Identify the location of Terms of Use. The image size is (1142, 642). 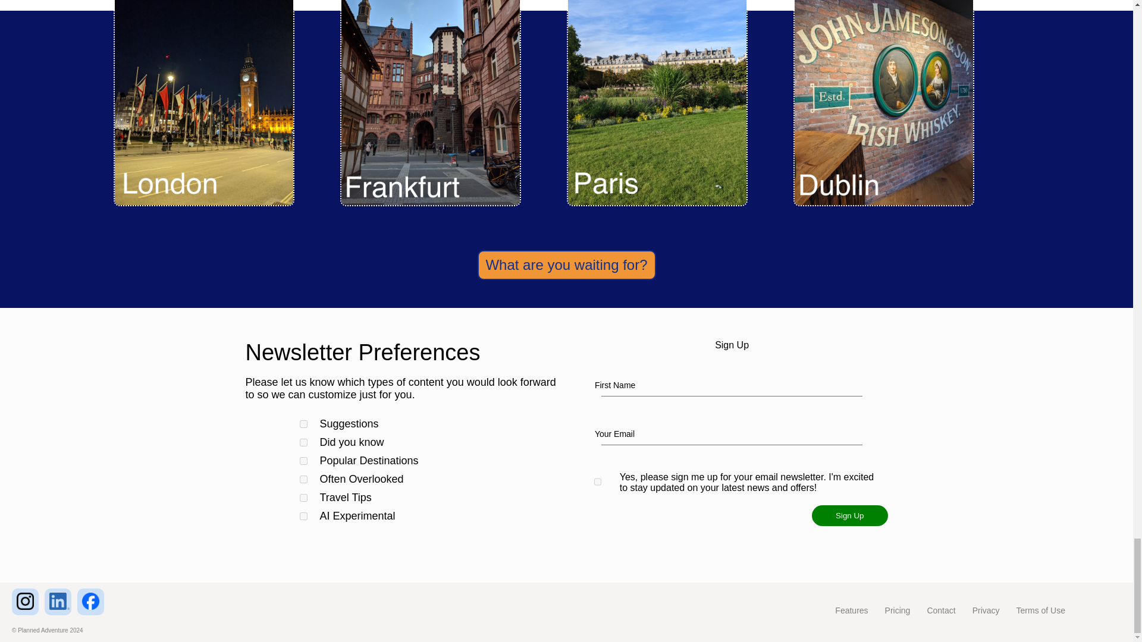
(1041, 610).